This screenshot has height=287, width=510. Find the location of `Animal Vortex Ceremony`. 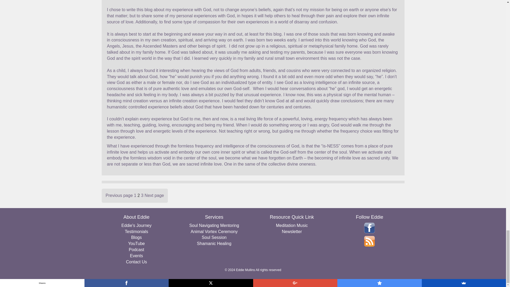

Animal Vortex Ceremony is located at coordinates (214, 232).